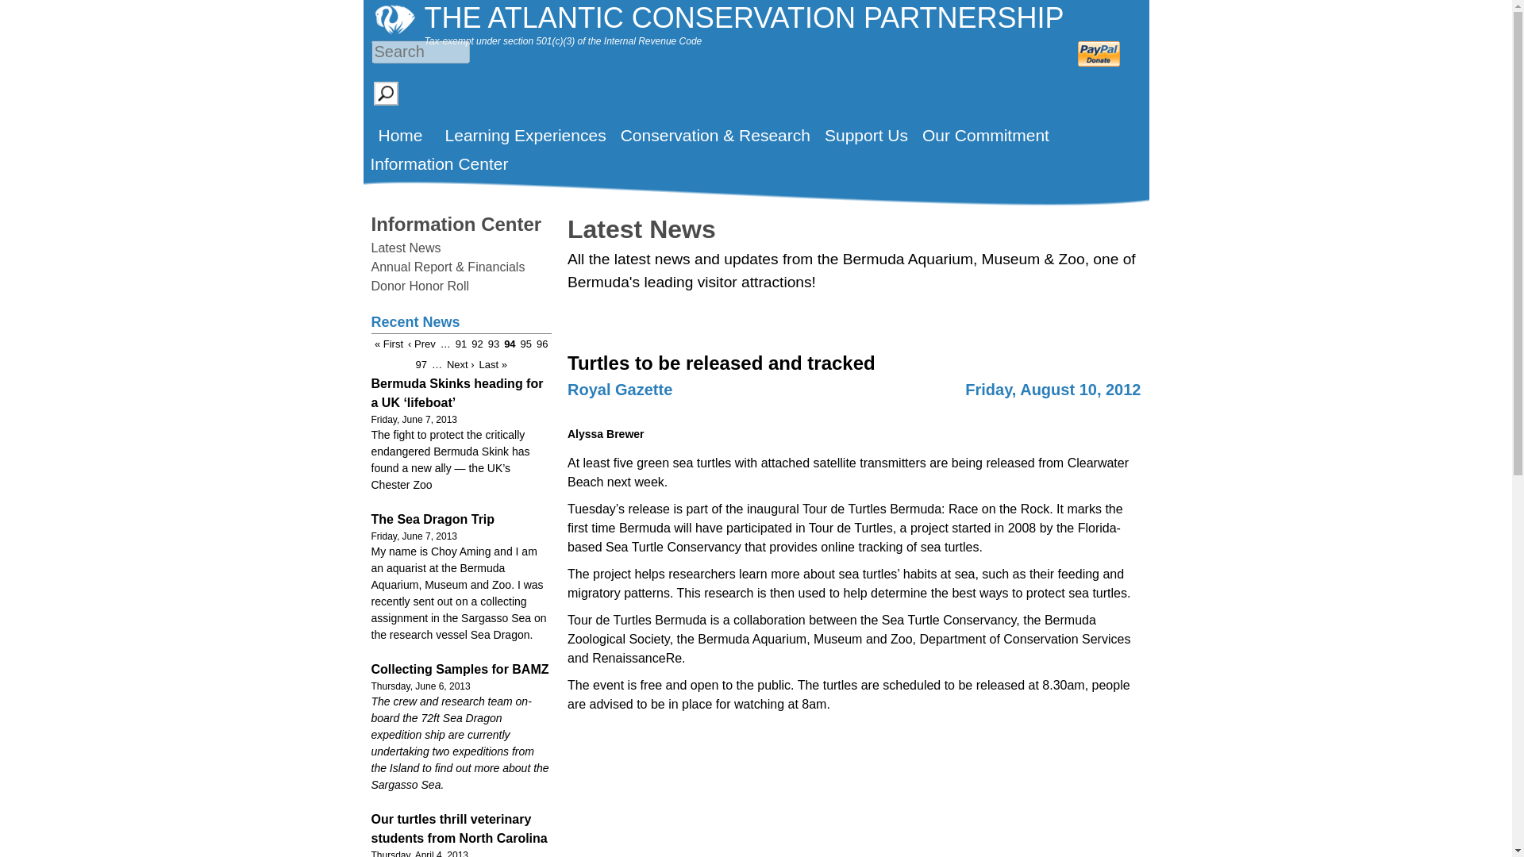 The width and height of the screenshot is (1524, 857). Describe the element at coordinates (476, 343) in the screenshot. I see `Go to page 92` at that location.